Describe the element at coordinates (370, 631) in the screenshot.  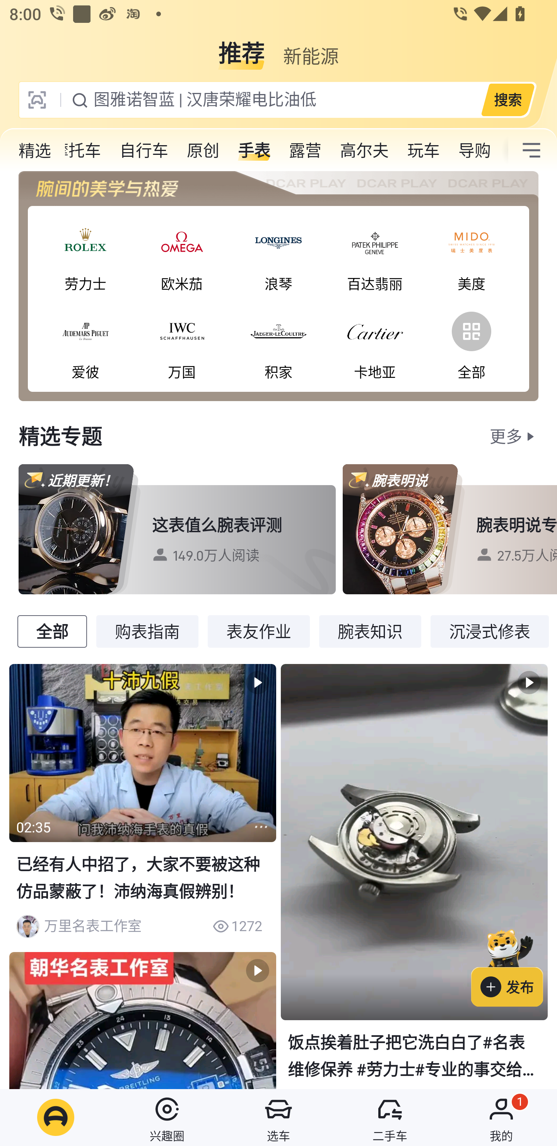
I see `腕表知识` at that location.